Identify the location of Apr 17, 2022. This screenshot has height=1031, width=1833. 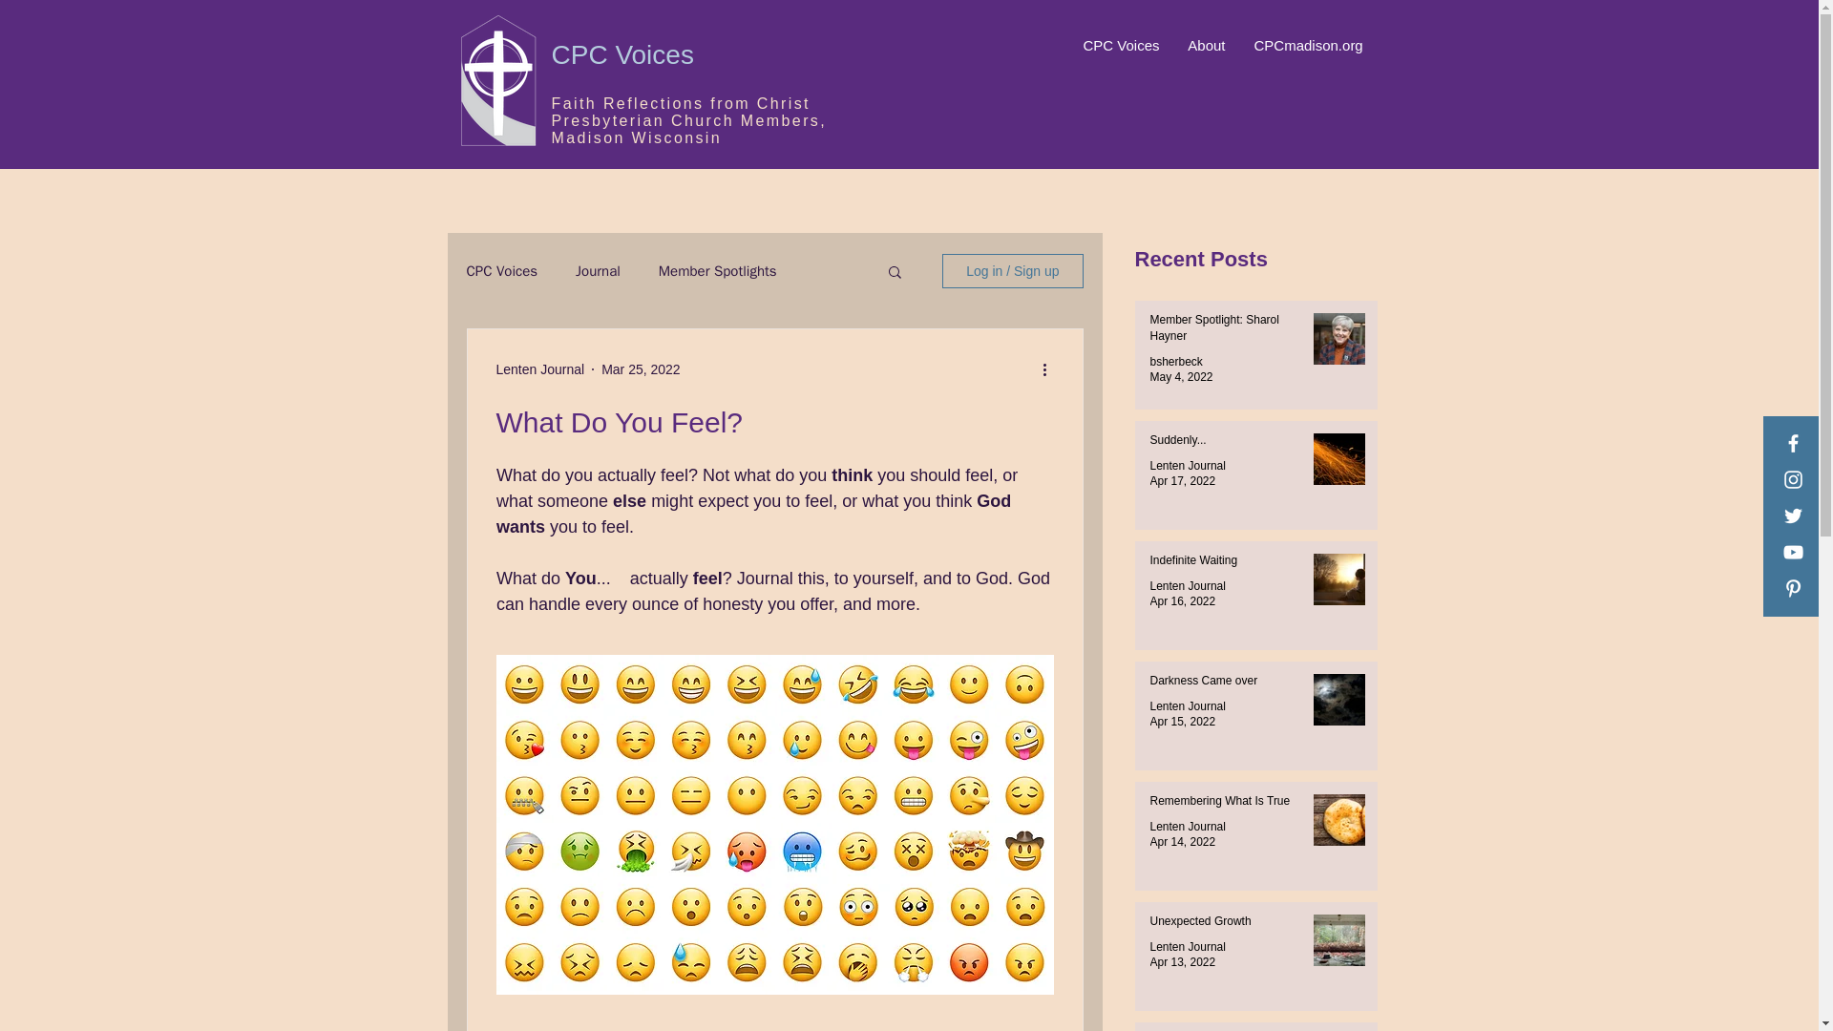
(1182, 480).